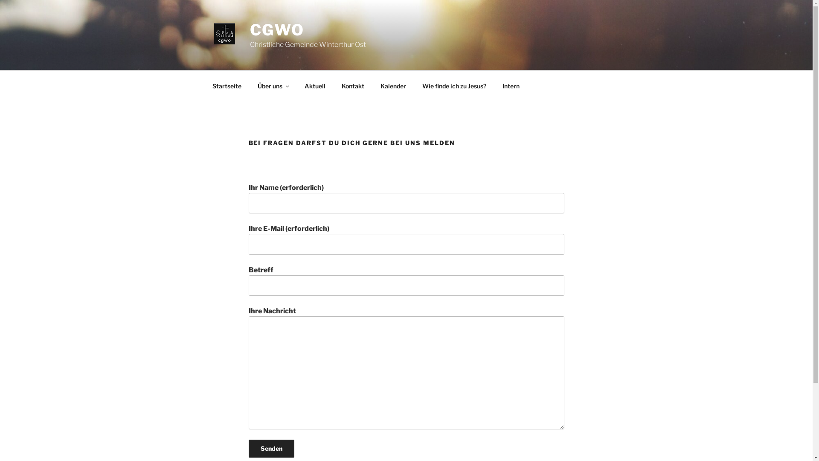 The width and height of the screenshot is (819, 461). Describe the element at coordinates (353, 85) in the screenshot. I see `Kontakt` at that location.